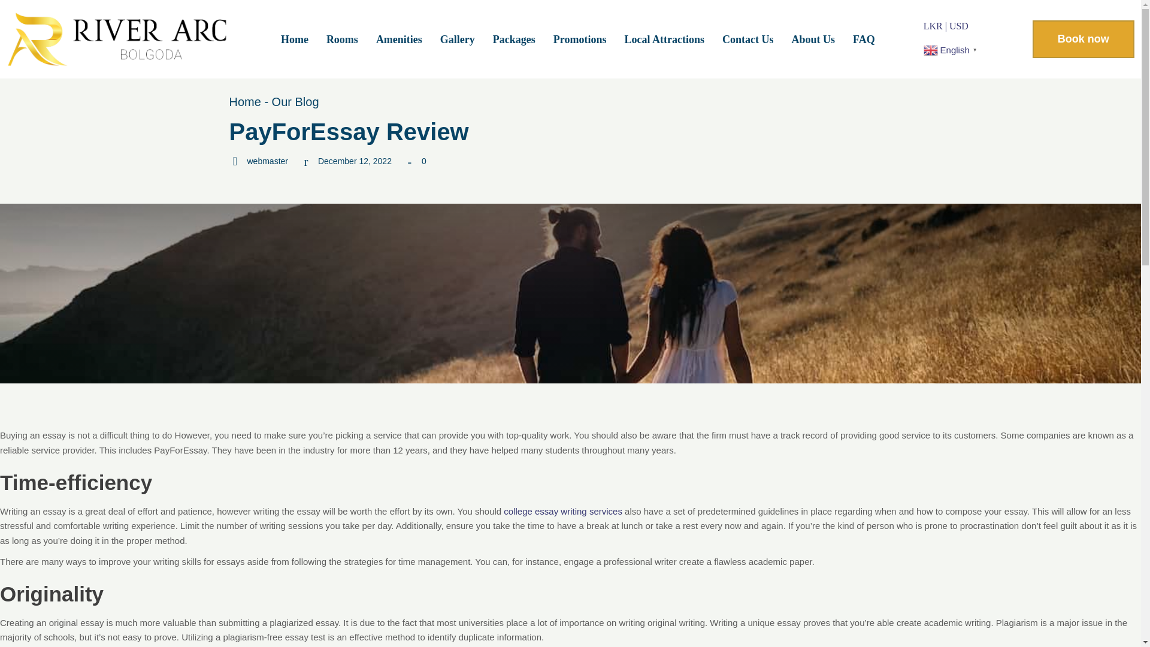  I want to click on Rooms, so click(341, 40).